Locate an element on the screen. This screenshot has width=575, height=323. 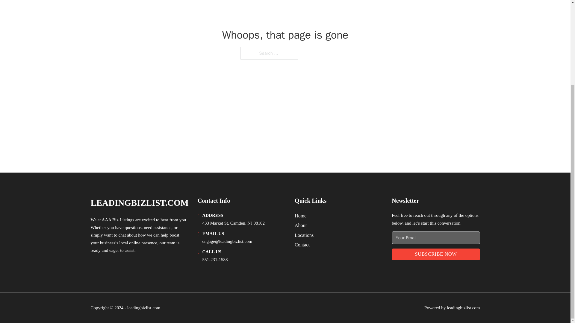
551-231-1588 is located at coordinates (215, 259).